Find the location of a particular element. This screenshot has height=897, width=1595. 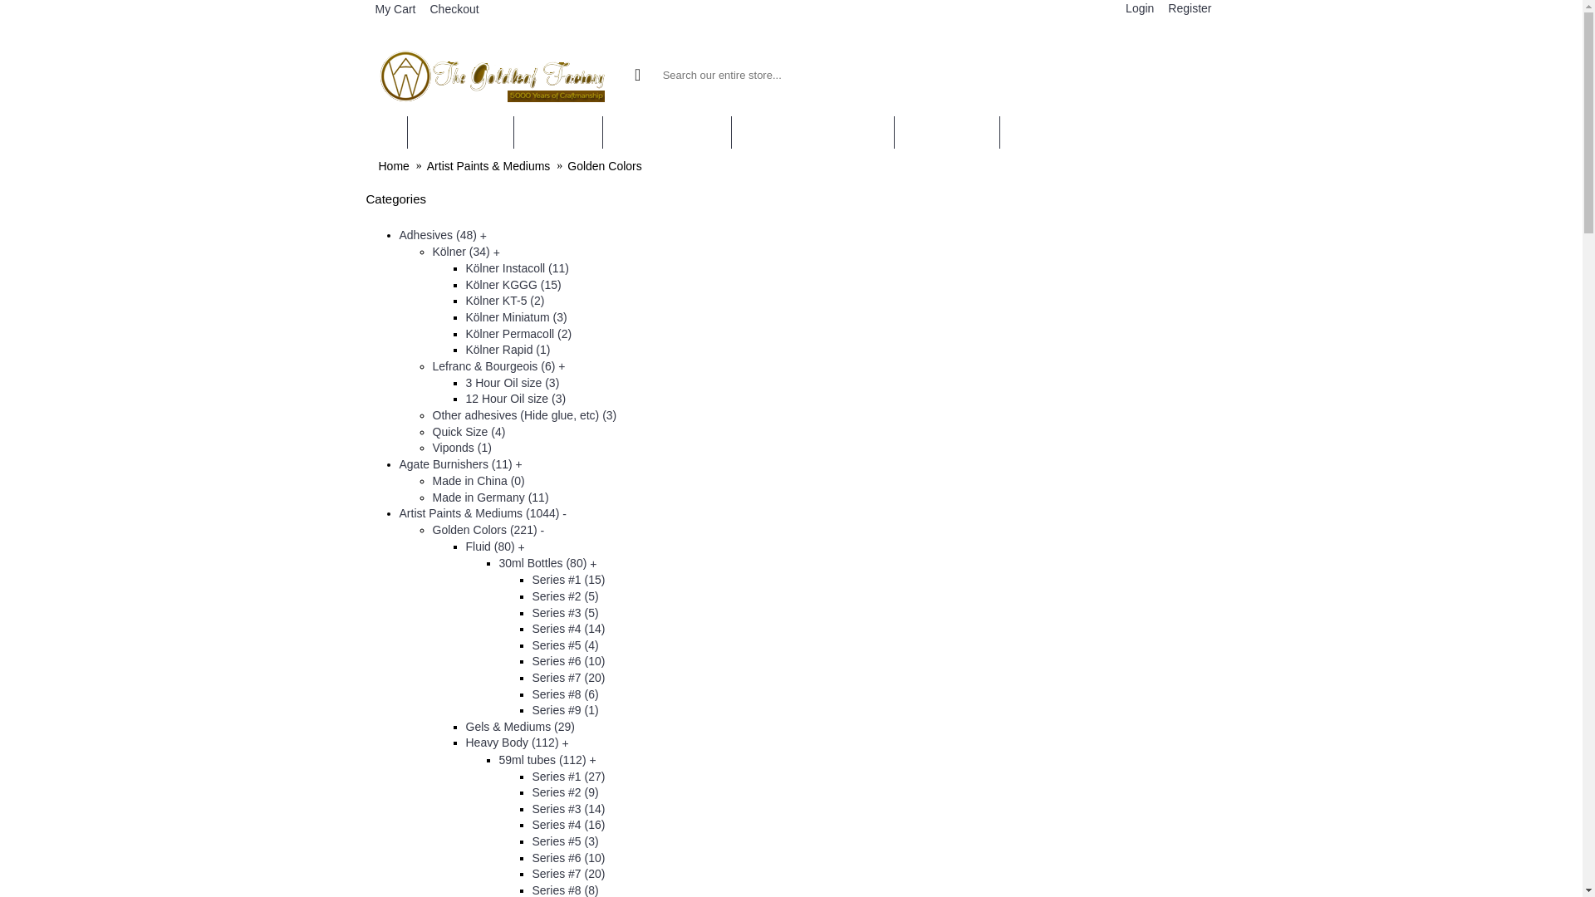

59ml tubes (112) + is located at coordinates (547, 759).